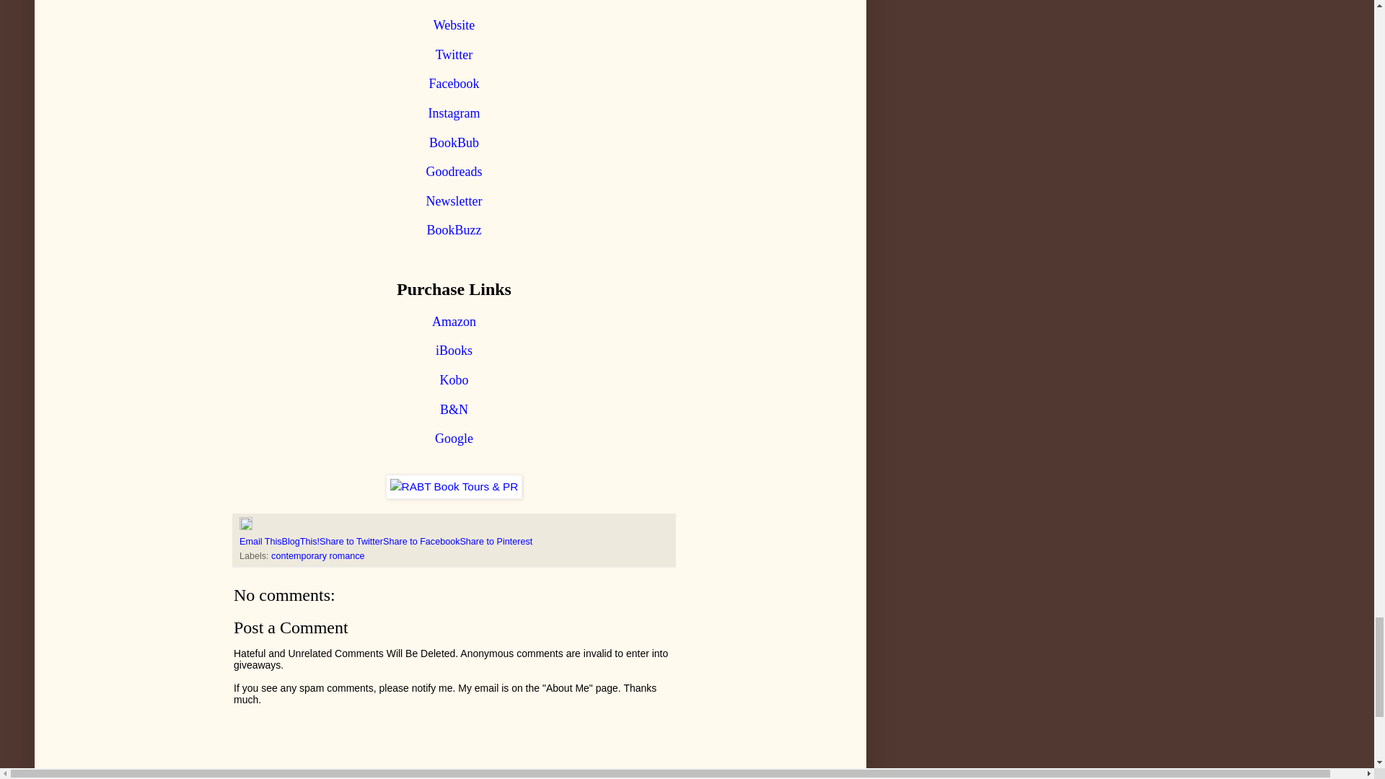 The width and height of the screenshot is (1385, 779). Describe the element at coordinates (454, 202) in the screenshot. I see `Newsletter` at that location.